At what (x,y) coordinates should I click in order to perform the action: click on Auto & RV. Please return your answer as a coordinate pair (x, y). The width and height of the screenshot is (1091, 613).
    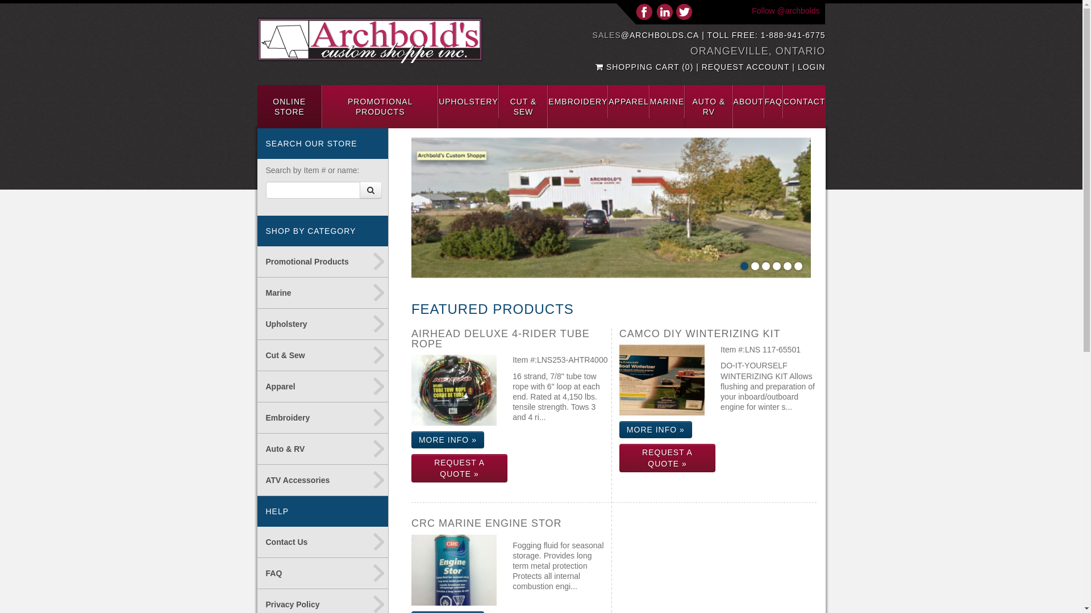
    Looking at the image, I should click on (323, 450).